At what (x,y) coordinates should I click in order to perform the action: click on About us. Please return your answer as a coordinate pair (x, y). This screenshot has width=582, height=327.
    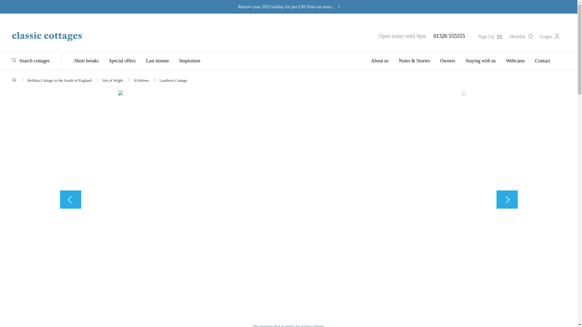
    Looking at the image, I should click on (380, 61).